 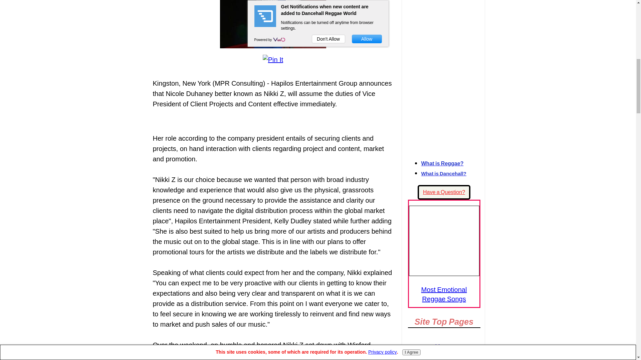 What do you see at coordinates (444, 192) in the screenshot?
I see `Go to Have A Question? Please Ask...` at bounding box center [444, 192].